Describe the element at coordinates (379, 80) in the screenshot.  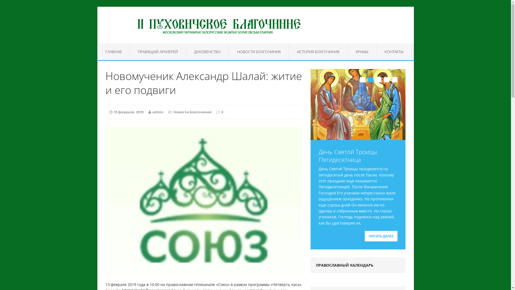
I see `3` at that location.